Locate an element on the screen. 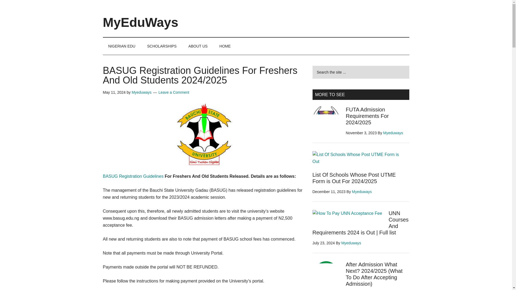 The image size is (516, 290). Myeduways is located at coordinates (351, 243).